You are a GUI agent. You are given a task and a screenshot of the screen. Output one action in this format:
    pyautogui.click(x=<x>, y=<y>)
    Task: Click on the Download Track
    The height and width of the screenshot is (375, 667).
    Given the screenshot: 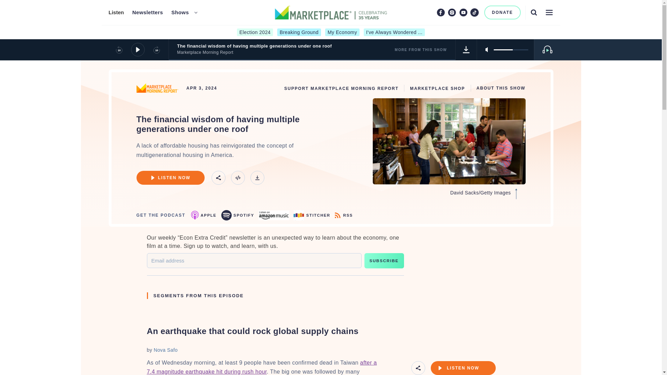 What is the action you would take?
    pyautogui.click(x=466, y=49)
    